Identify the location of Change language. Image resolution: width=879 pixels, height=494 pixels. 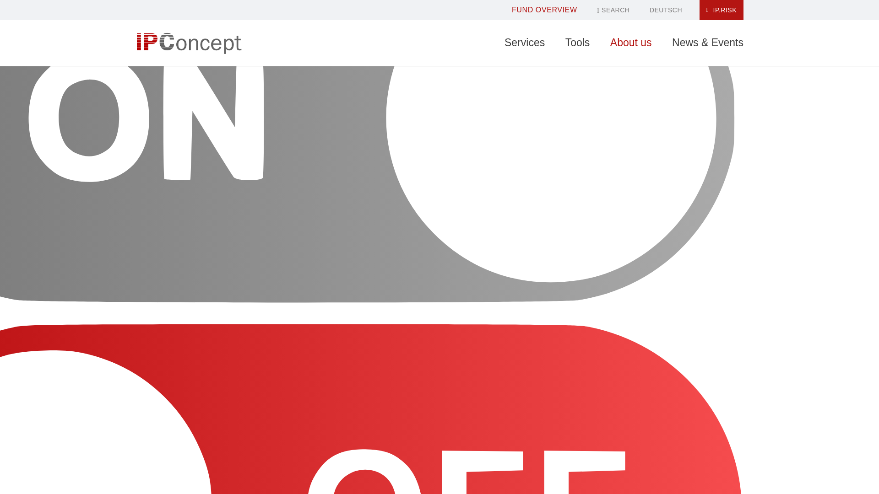
(666, 10).